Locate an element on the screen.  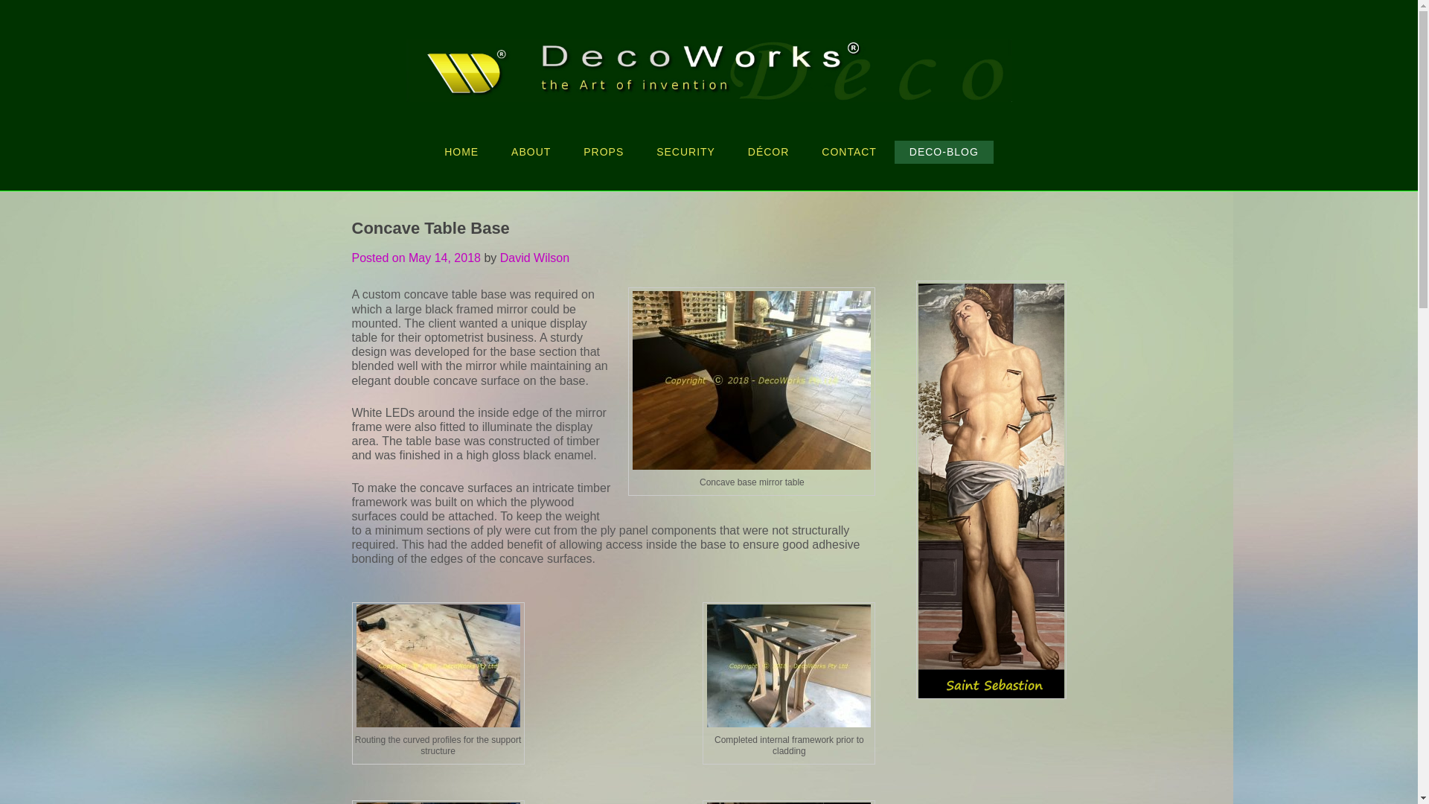
Concave Table Base is located at coordinates (613, 220).